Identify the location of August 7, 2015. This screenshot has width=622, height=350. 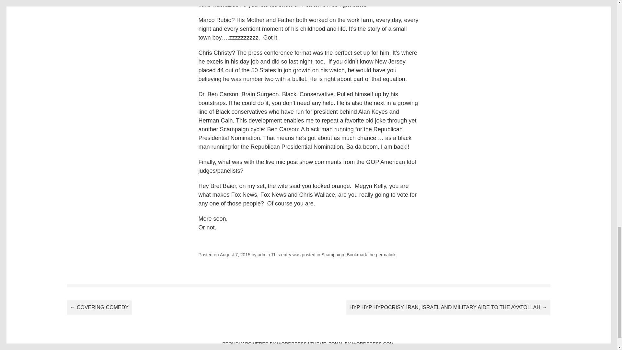
(235, 254).